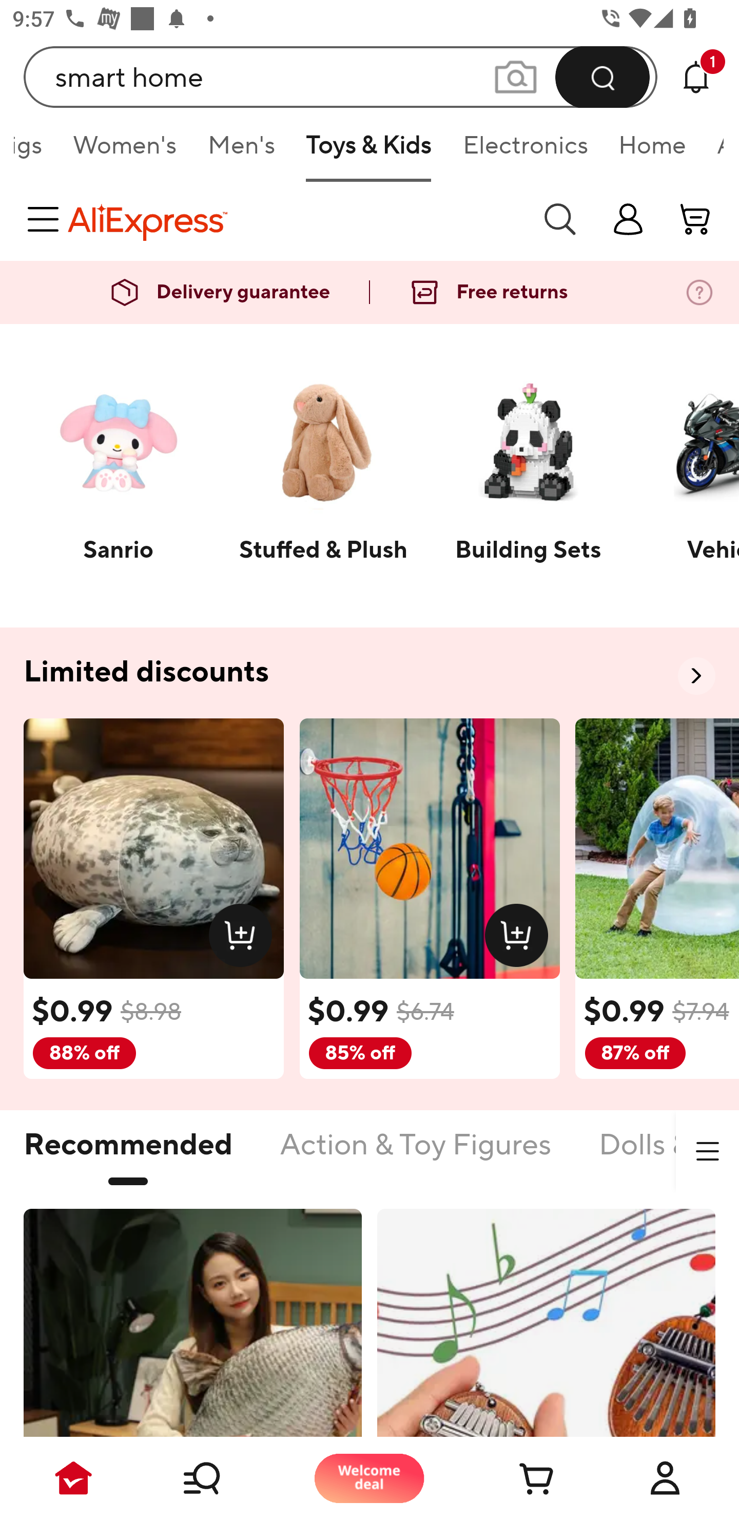  What do you see at coordinates (525, 151) in the screenshot?
I see `Electronics` at bounding box center [525, 151].